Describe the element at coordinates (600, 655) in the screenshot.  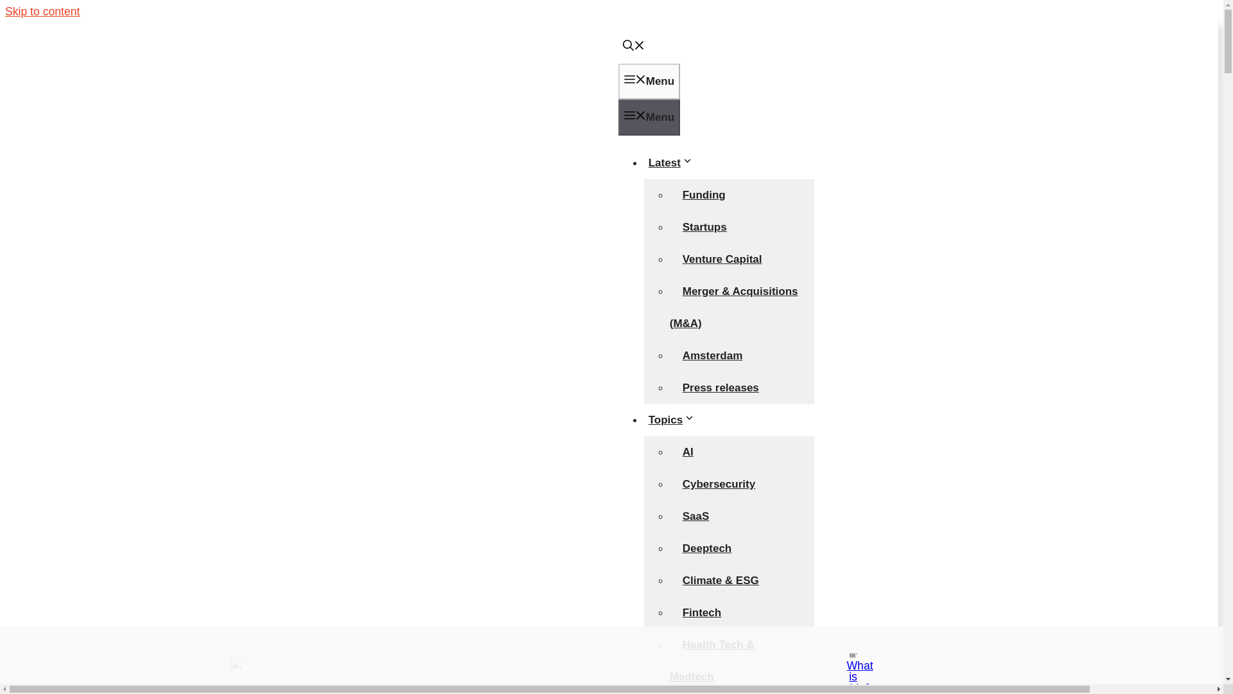
I see `3rd party ad content` at that location.